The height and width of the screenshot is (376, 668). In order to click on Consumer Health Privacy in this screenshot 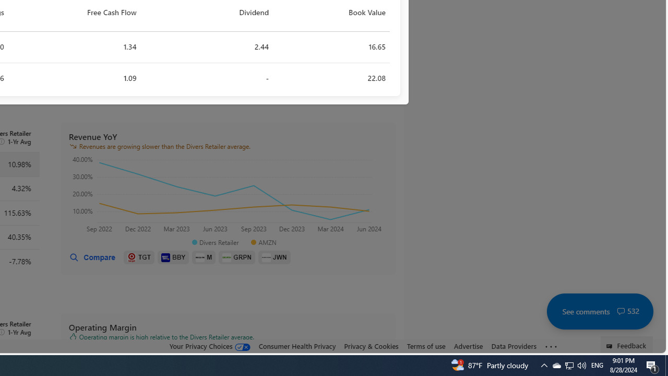, I will do `click(297, 346)`.